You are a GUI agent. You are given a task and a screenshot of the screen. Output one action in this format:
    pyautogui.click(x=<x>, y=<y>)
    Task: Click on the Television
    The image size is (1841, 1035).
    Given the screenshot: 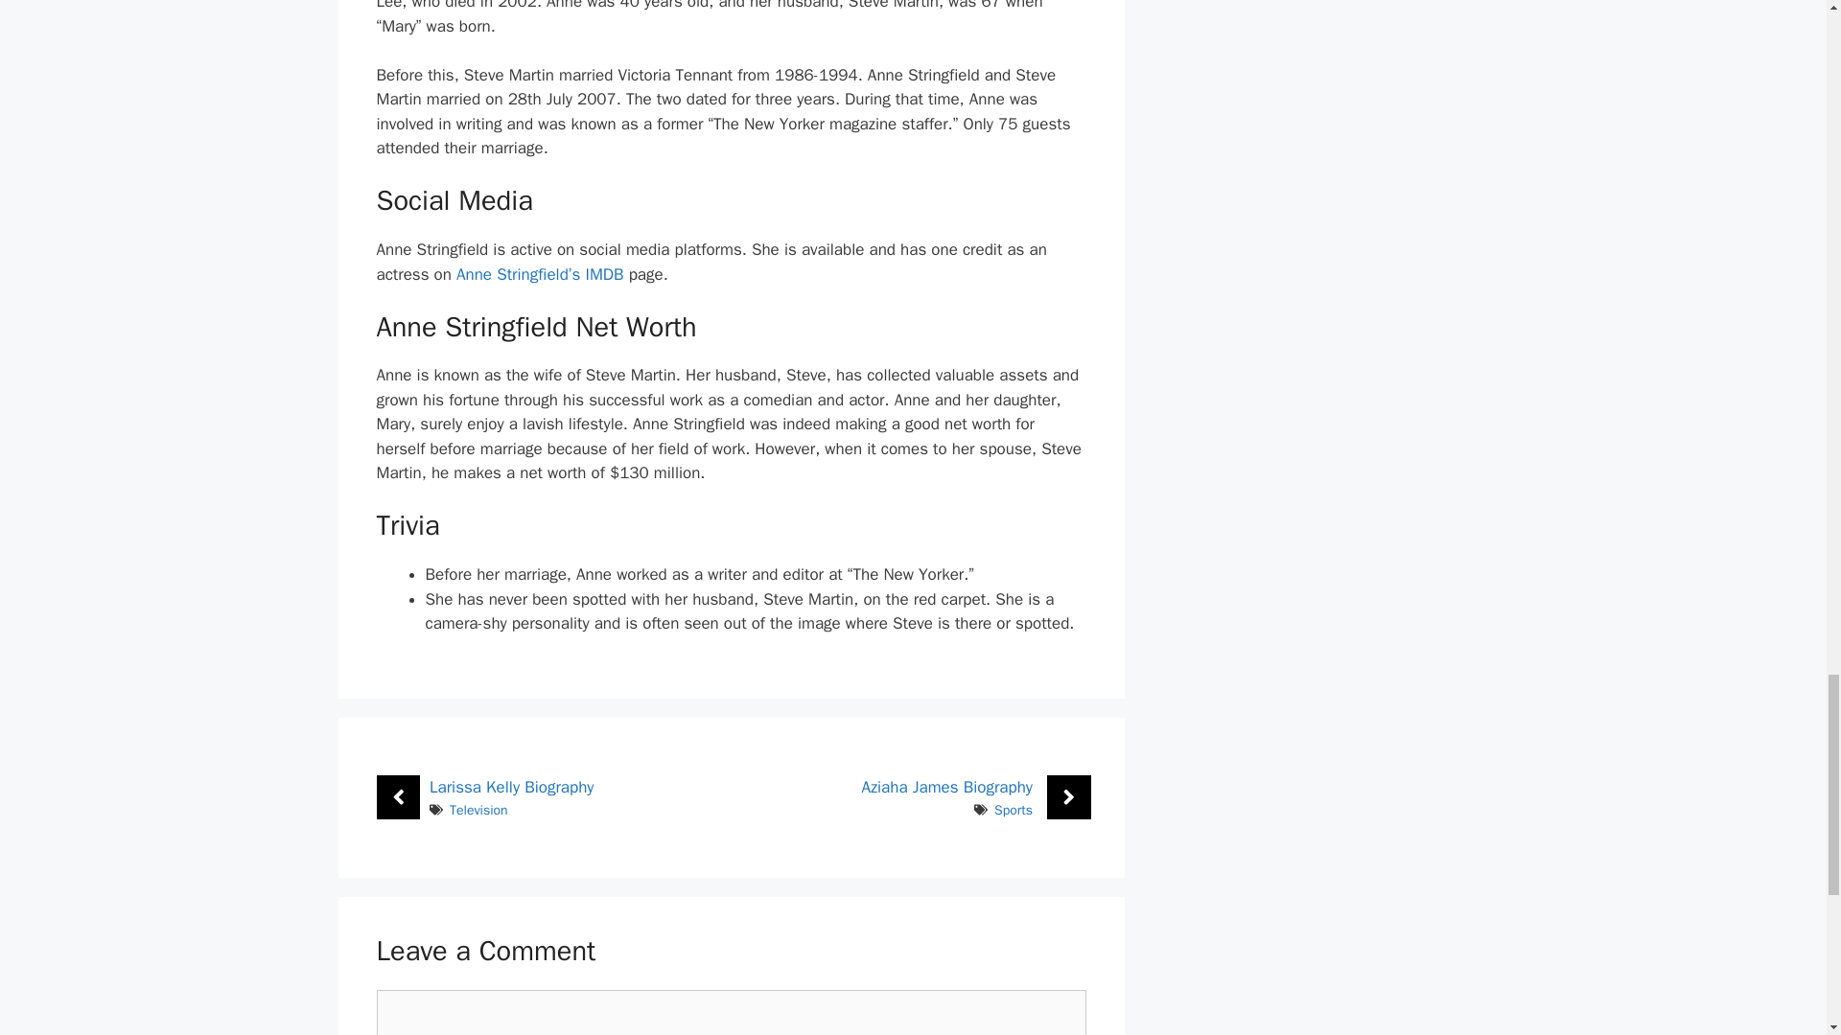 What is the action you would take?
    pyautogui.click(x=478, y=811)
    